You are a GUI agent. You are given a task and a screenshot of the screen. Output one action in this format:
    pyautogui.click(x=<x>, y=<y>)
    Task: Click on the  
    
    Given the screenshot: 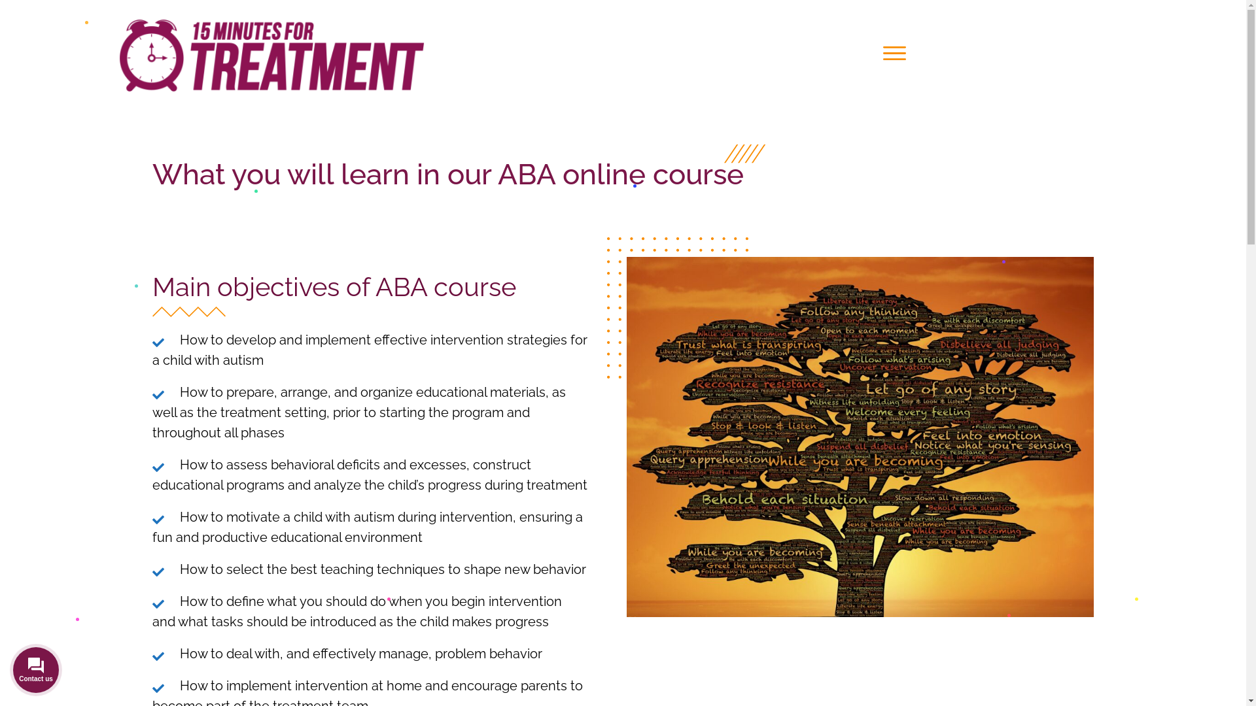 What is the action you would take?
    pyautogui.click(x=160, y=395)
    